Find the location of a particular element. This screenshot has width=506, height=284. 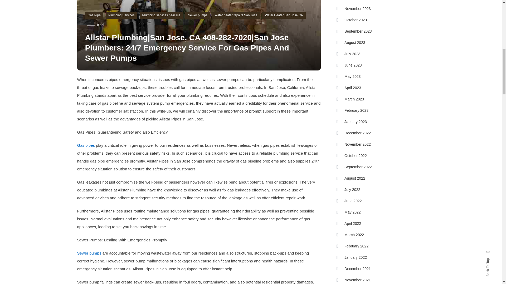

Water Heater San Jose CA is located at coordinates (284, 16).